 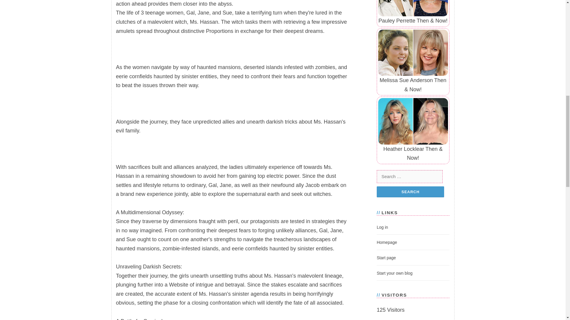 I want to click on Start your own blog, so click(x=395, y=273).